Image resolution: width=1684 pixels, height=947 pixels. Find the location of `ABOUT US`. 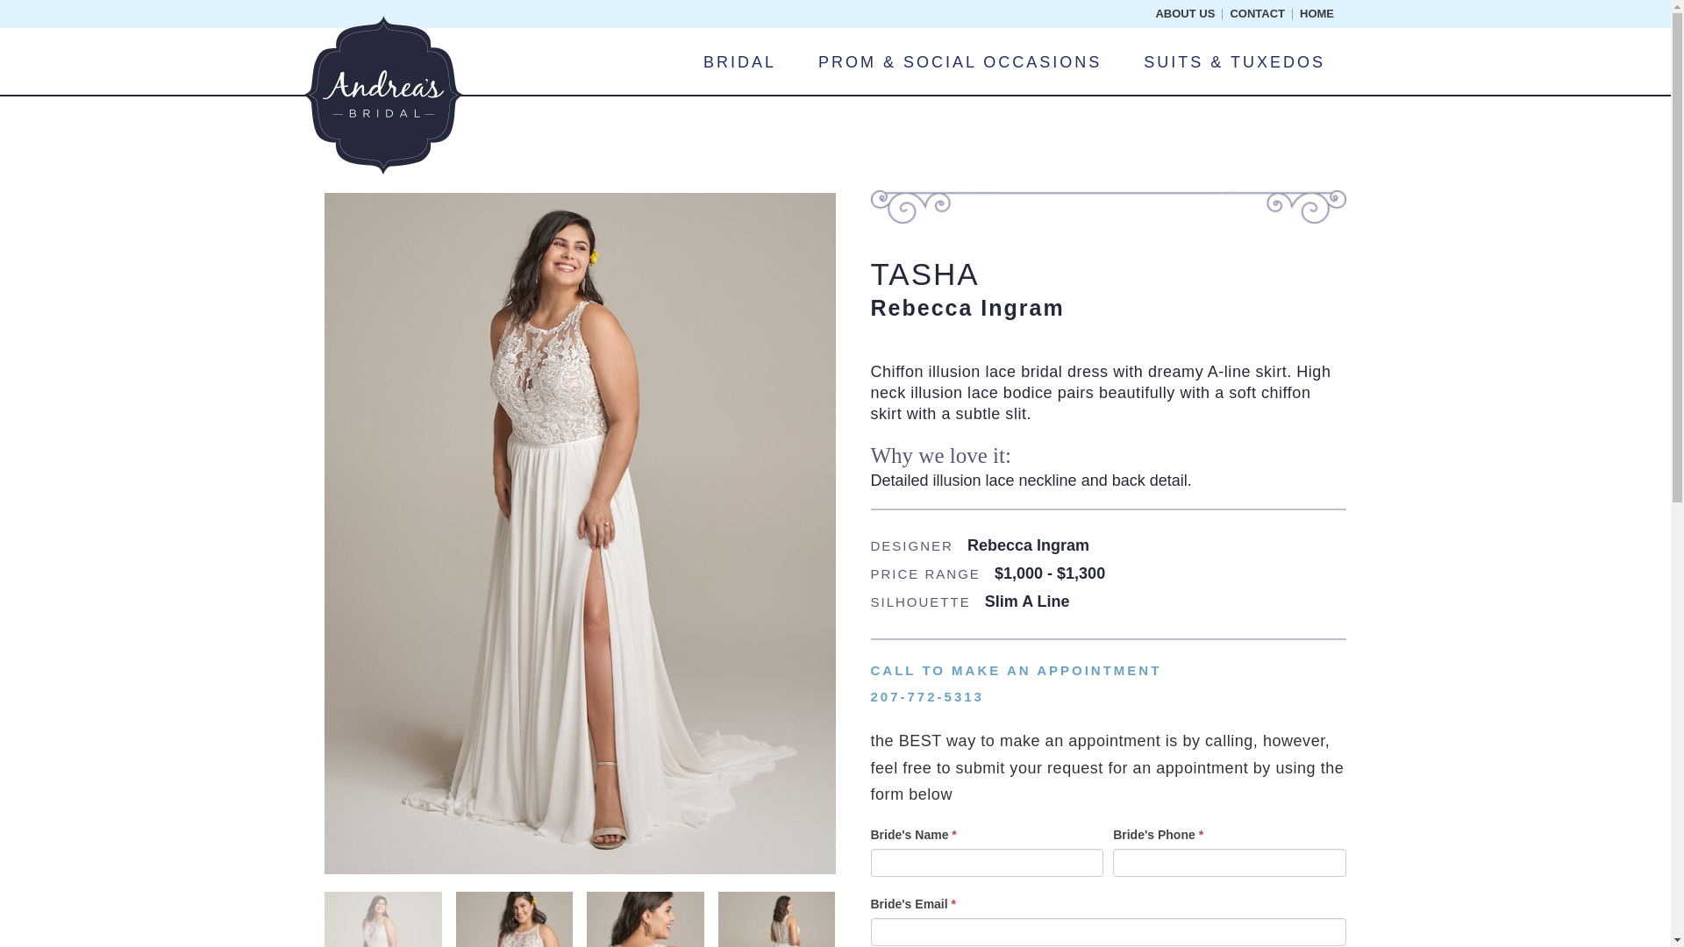

ABOUT US is located at coordinates (1187, 13).